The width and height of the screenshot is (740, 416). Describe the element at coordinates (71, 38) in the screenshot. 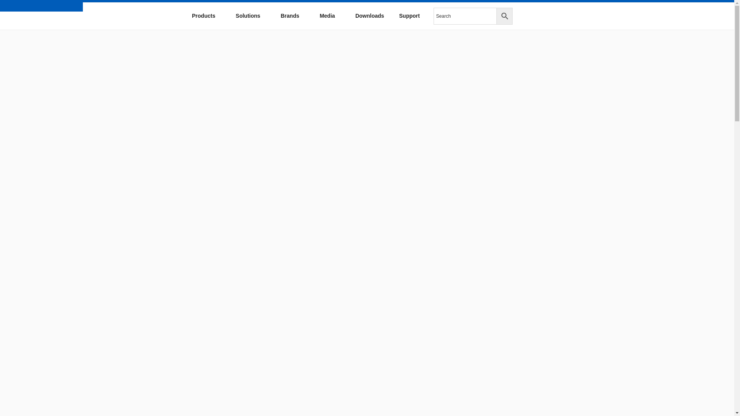

I see `PEAVEY COMMERCIAL AUDIO` at that location.